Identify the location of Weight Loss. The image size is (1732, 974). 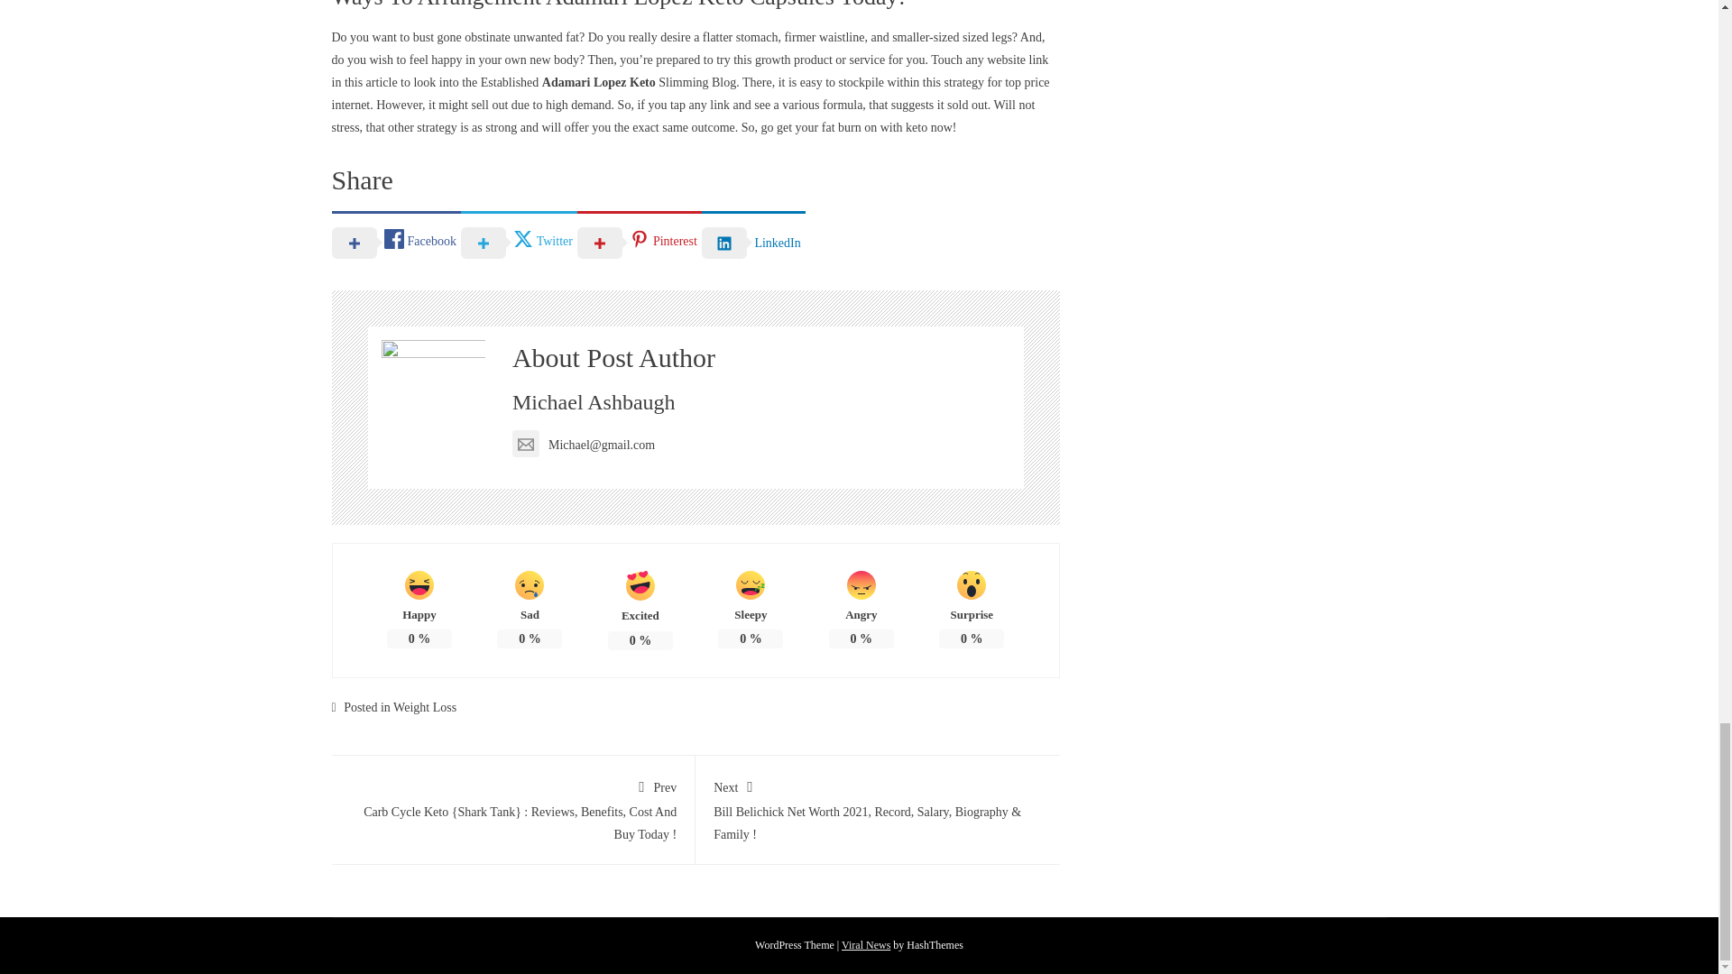
(424, 707).